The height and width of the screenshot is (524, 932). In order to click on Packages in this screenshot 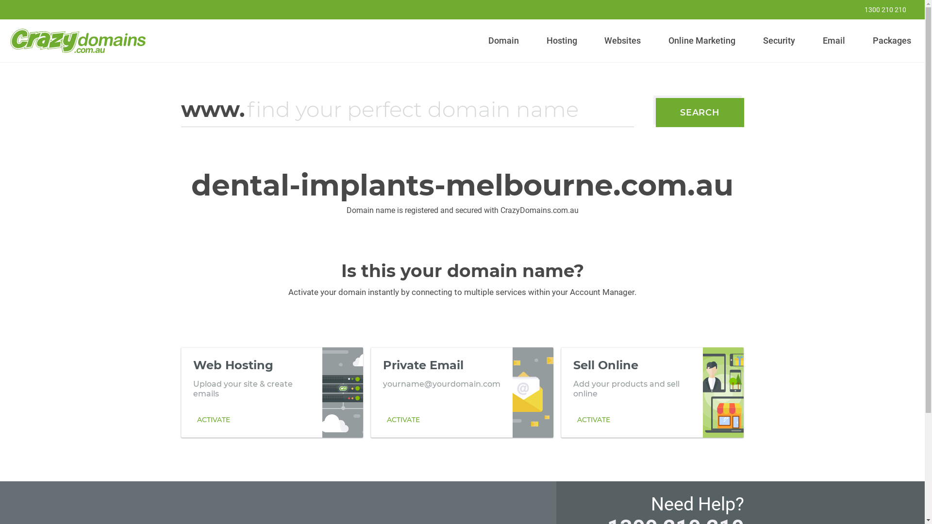, I will do `click(892, 41)`.